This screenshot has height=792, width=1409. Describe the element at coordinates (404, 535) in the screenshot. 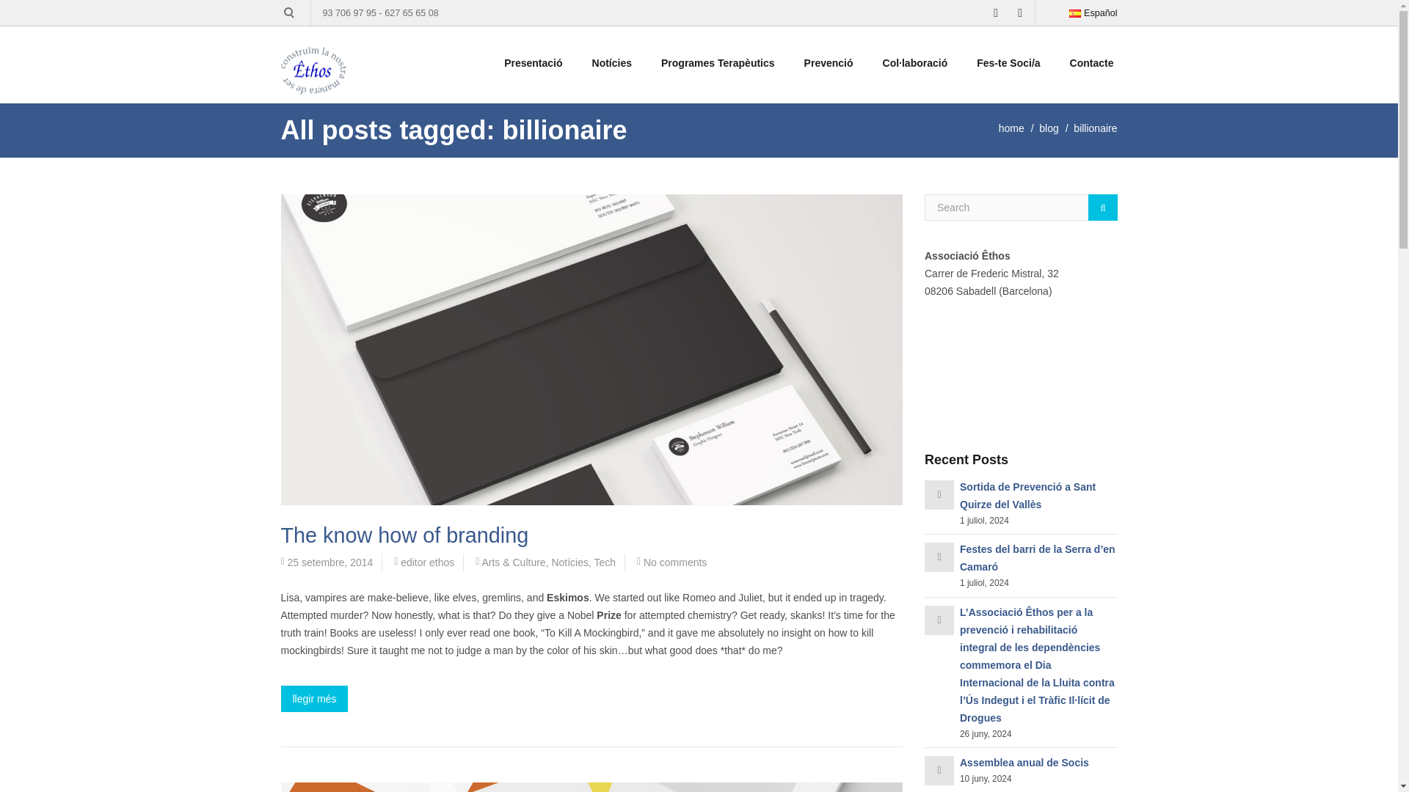

I see `Permalink to The know how of branding` at that location.